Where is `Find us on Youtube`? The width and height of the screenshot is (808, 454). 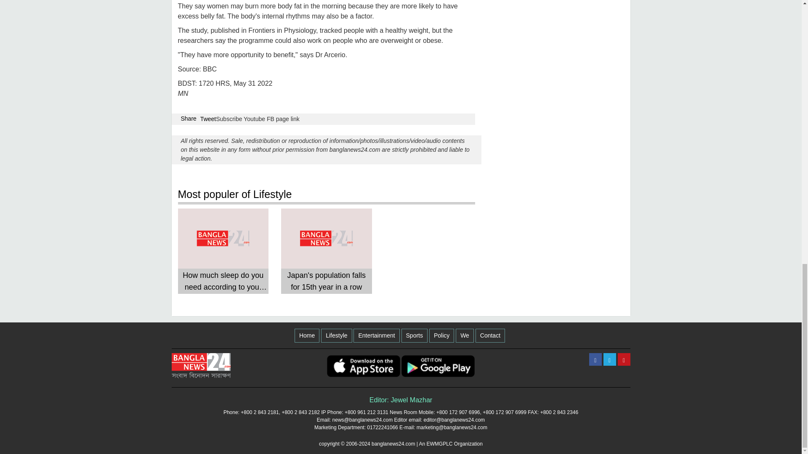
Find us on Youtube is located at coordinates (624, 359).